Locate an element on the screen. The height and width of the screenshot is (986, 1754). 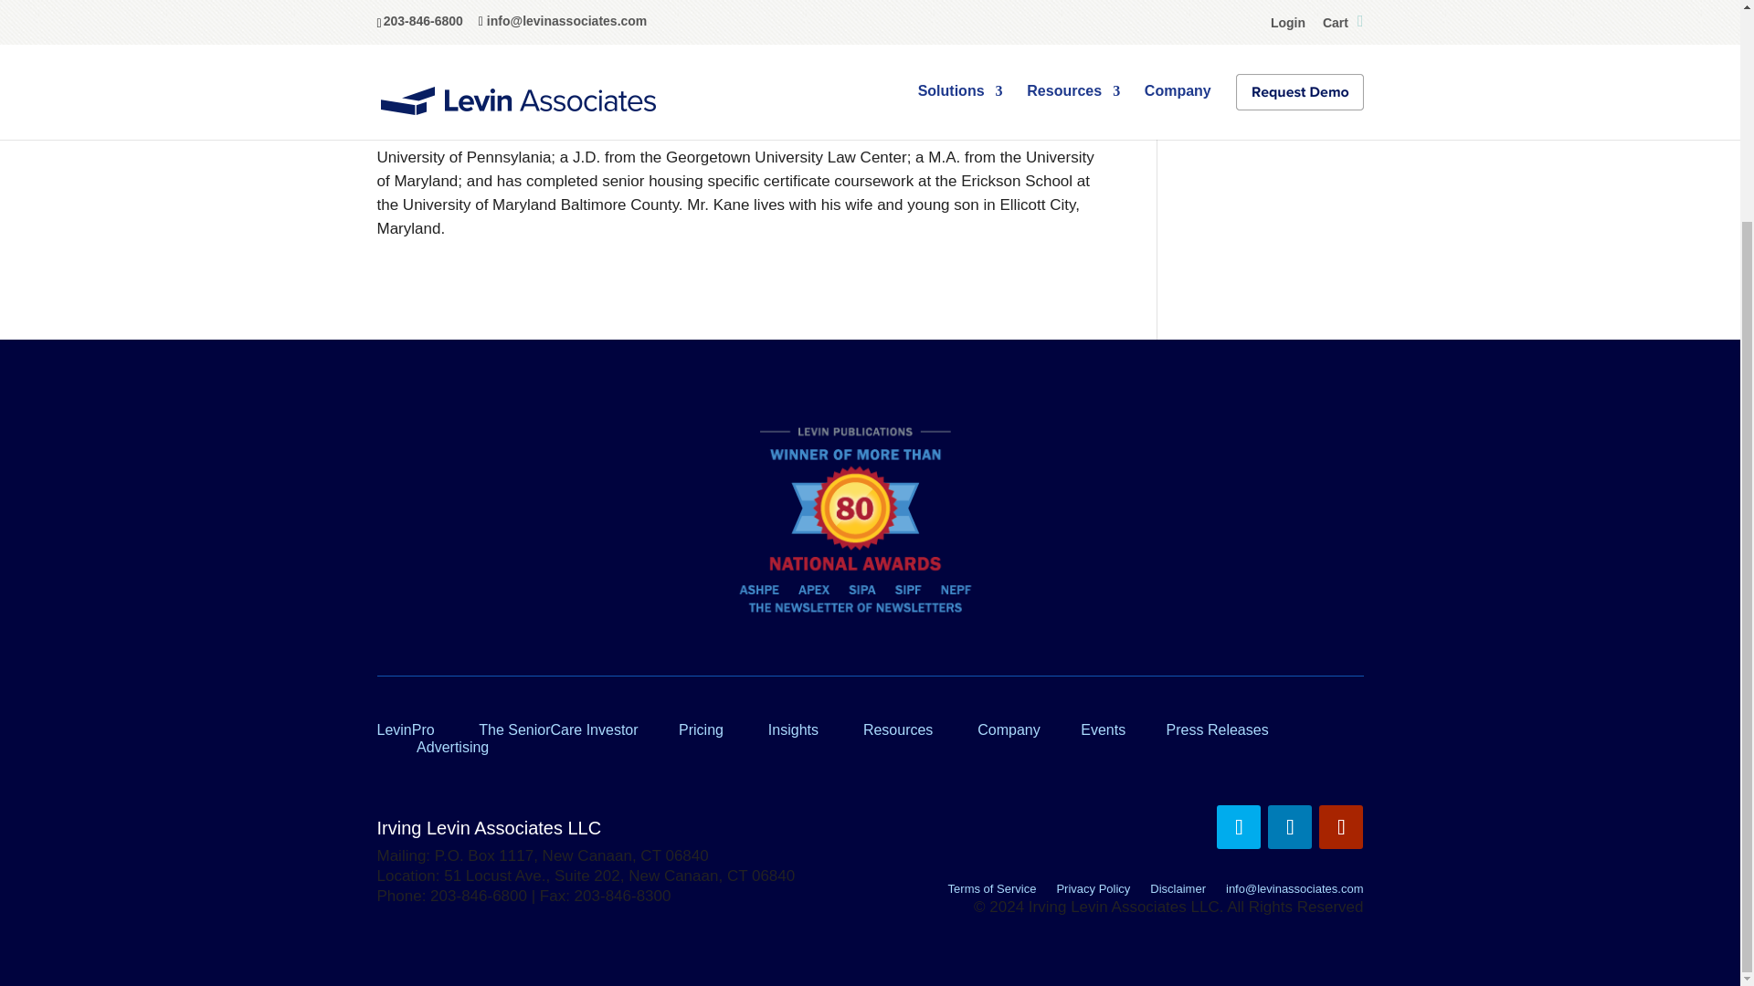
Follow on LinkedIn is located at coordinates (1290, 827).